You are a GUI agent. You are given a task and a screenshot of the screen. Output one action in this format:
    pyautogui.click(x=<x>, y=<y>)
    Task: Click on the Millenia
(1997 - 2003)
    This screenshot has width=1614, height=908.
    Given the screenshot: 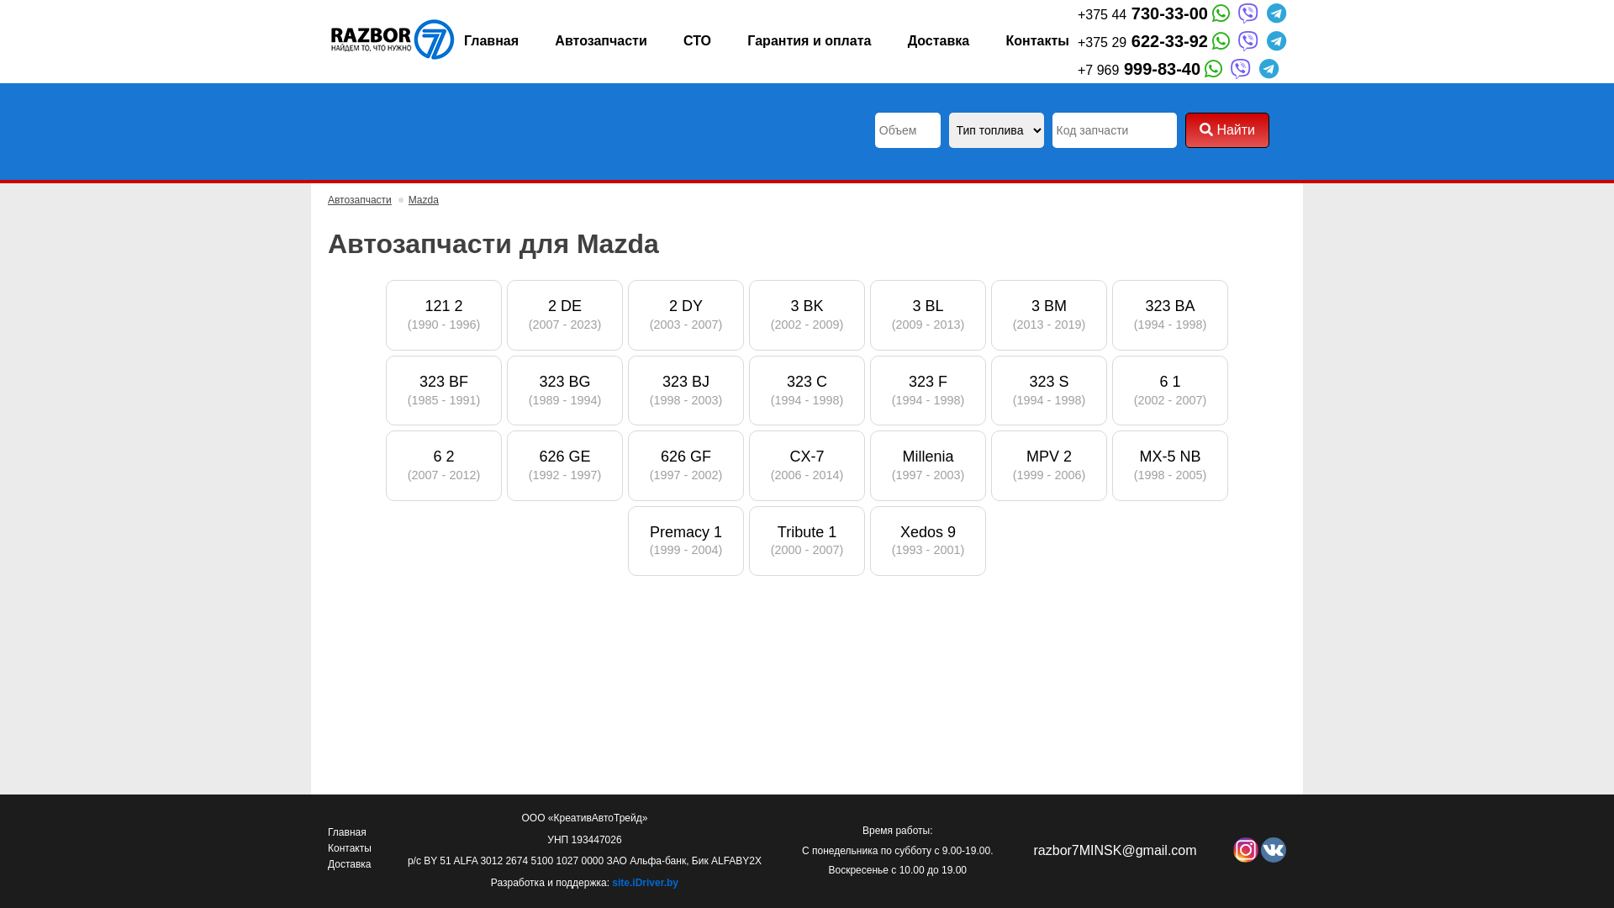 What is the action you would take?
    pyautogui.click(x=928, y=466)
    